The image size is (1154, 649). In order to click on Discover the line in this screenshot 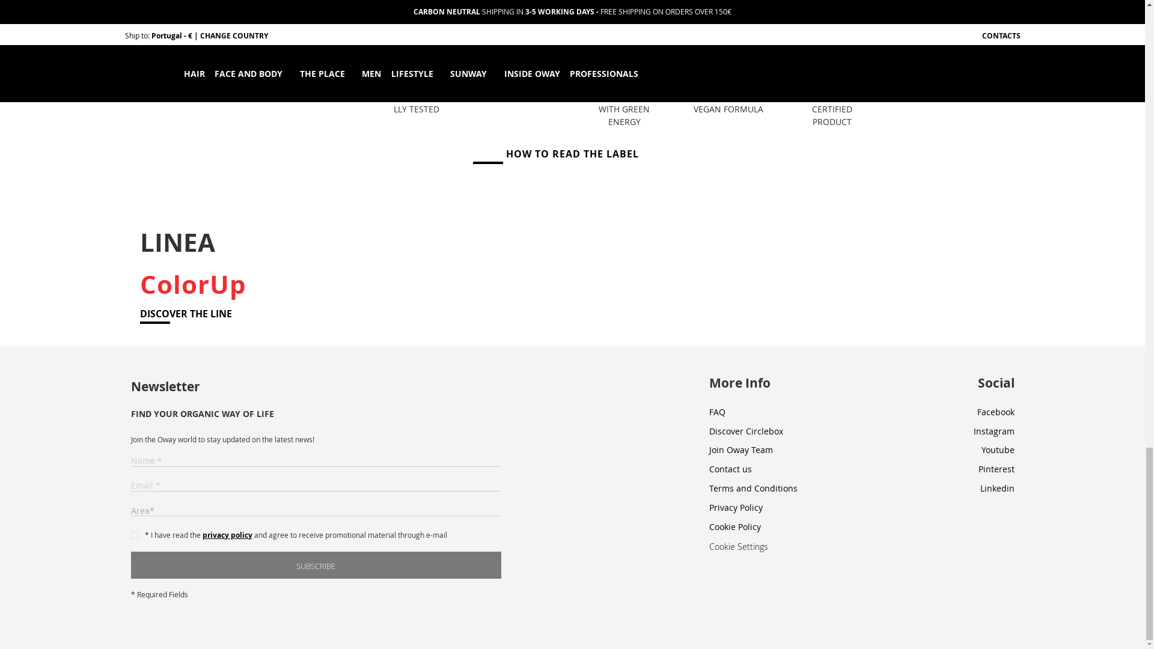, I will do `click(185, 314)`.